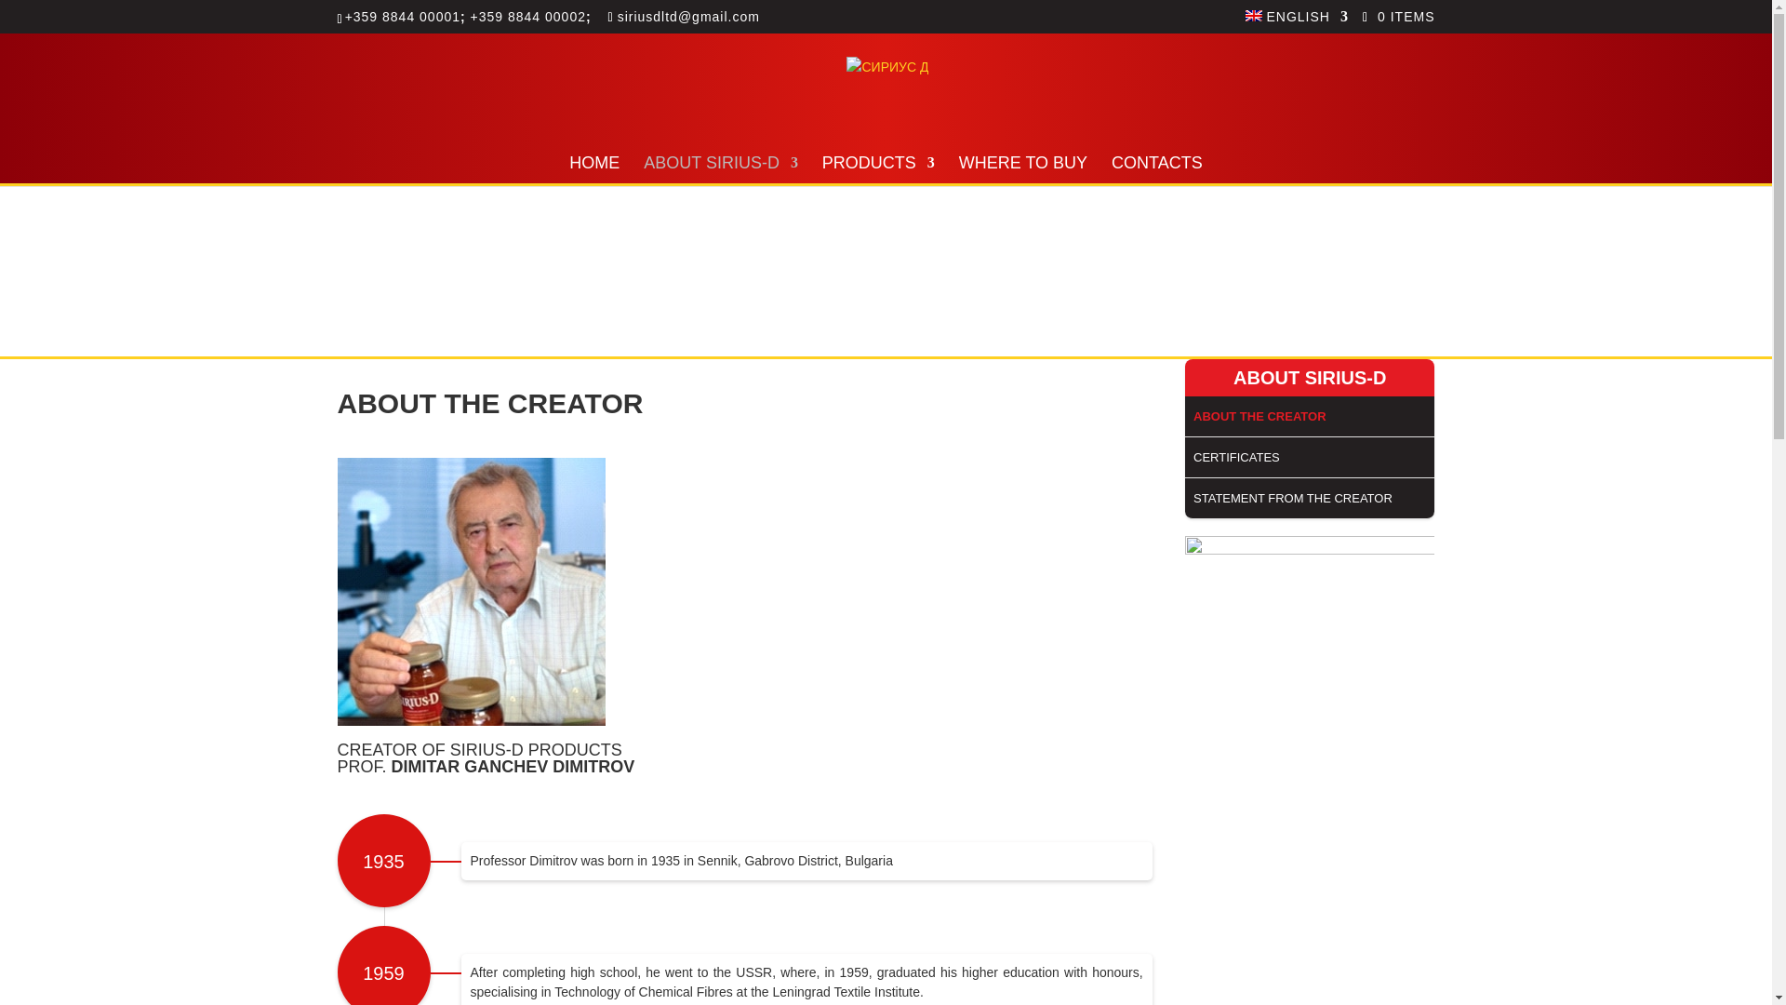 This screenshot has width=1786, height=1005. I want to click on HOME, so click(594, 169).